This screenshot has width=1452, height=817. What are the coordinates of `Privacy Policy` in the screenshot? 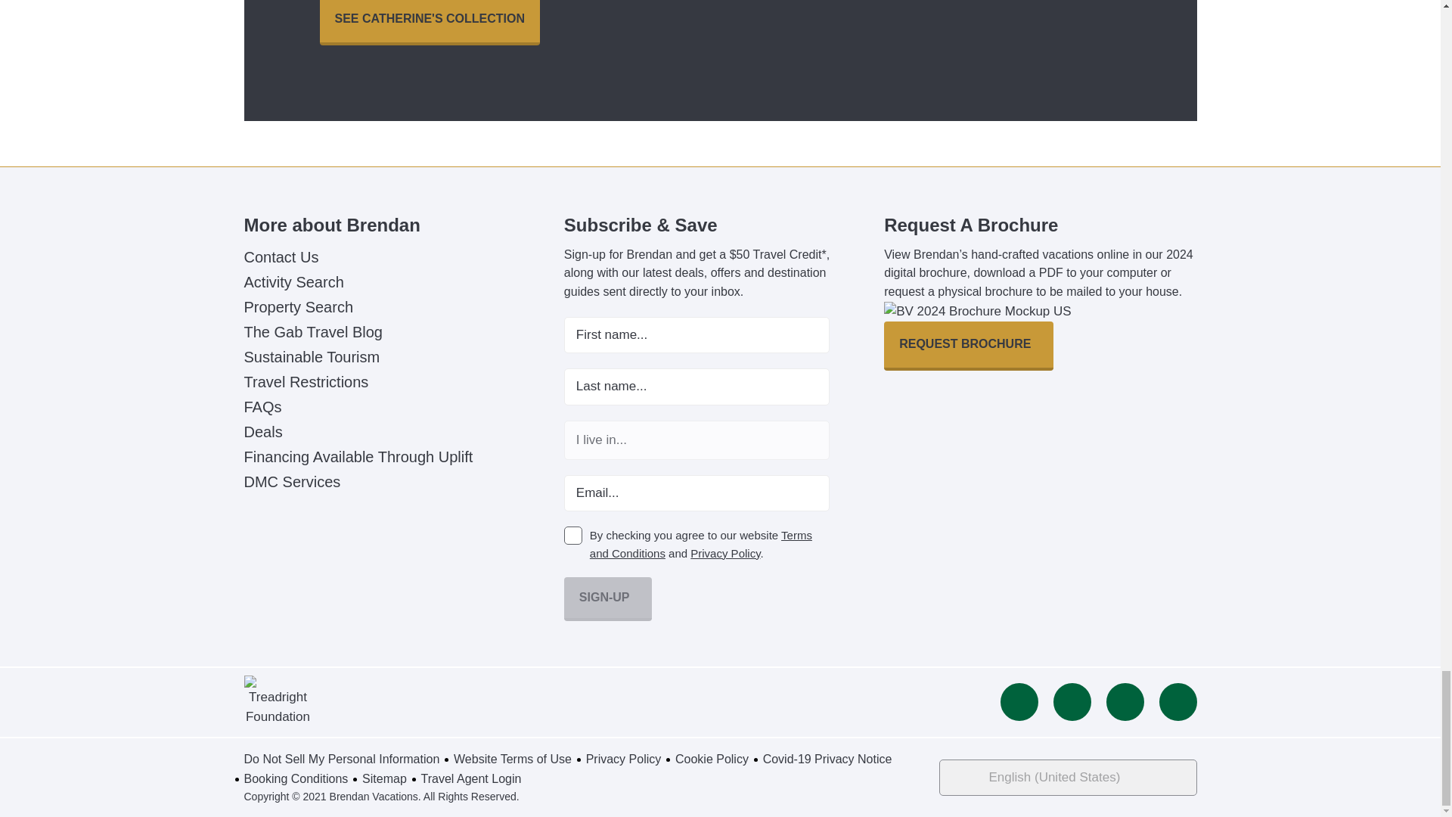 It's located at (724, 552).